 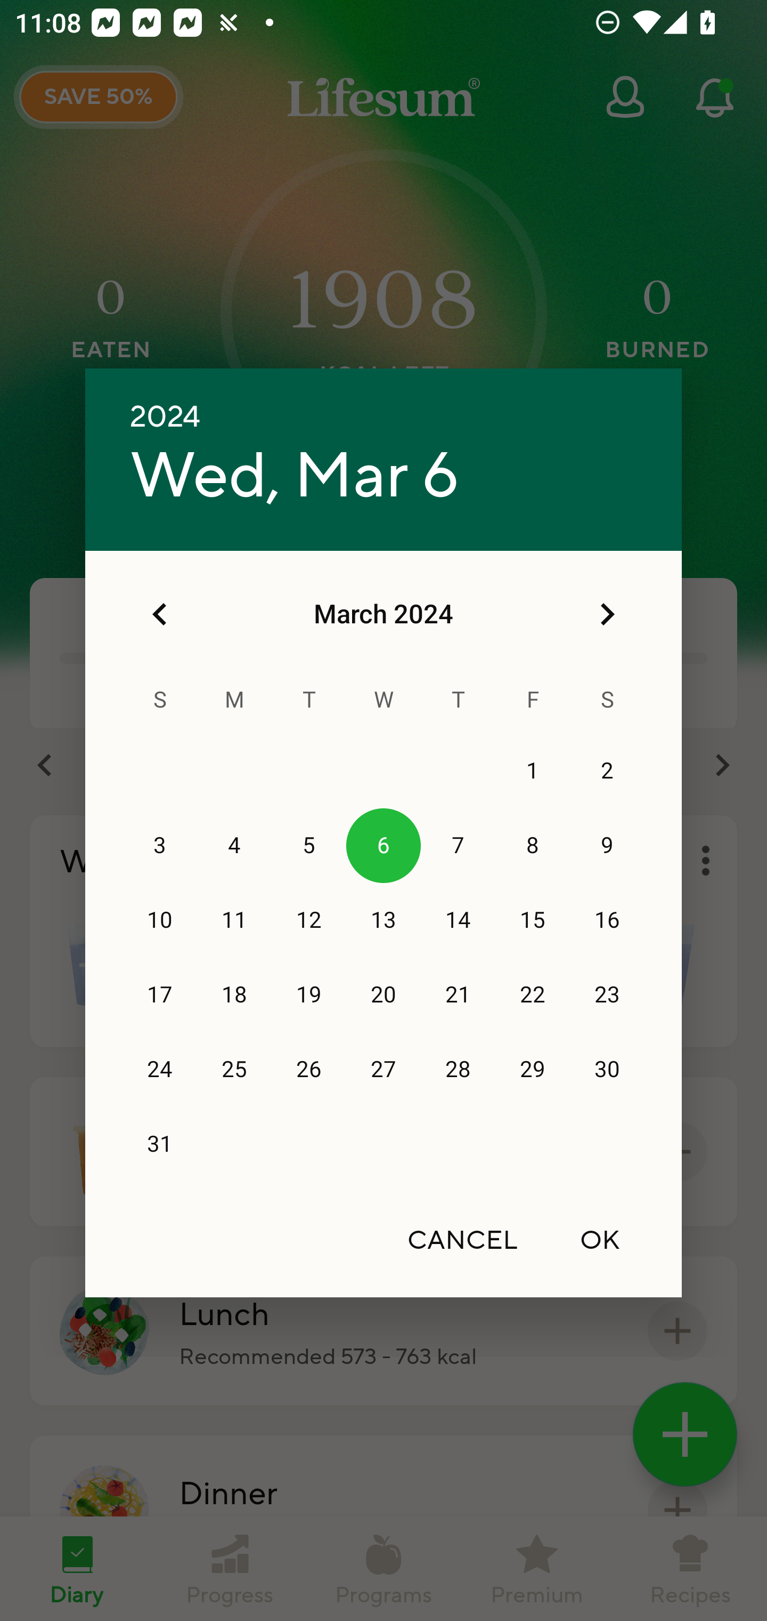 I want to click on 28 28 March 2024, so click(x=458, y=1070).